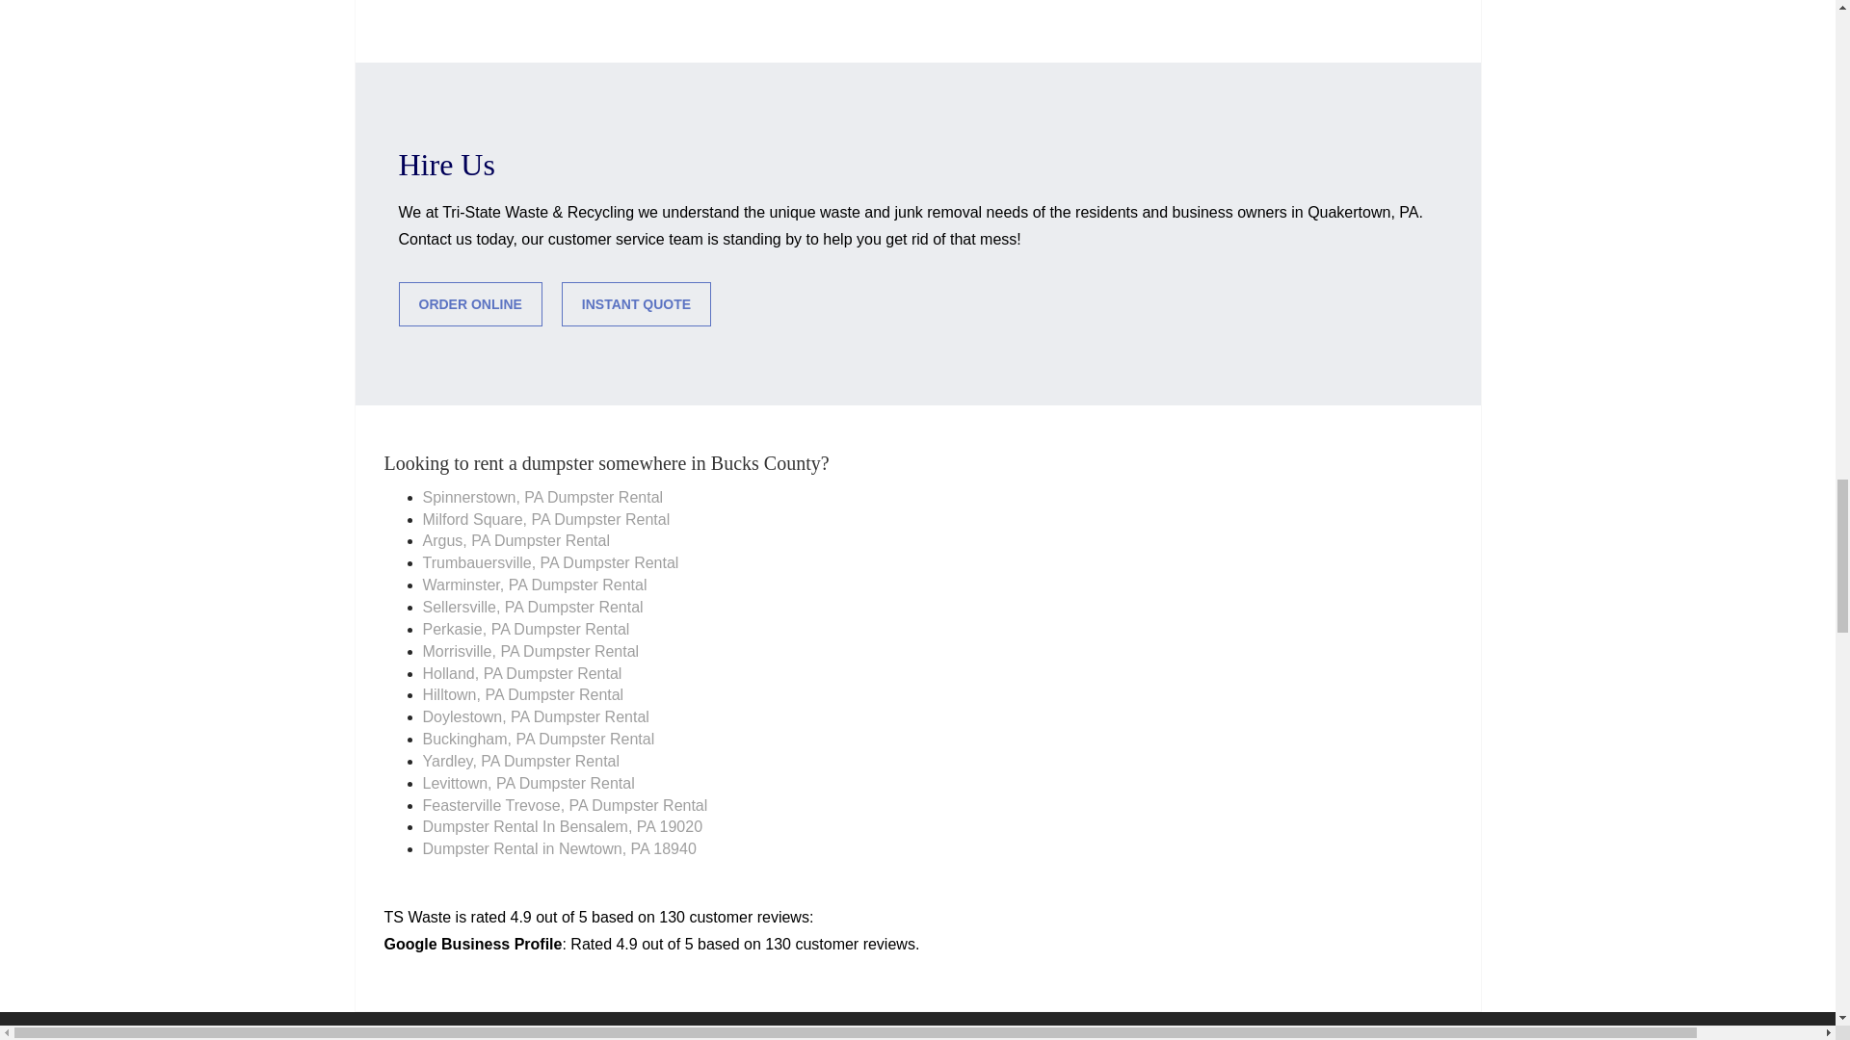  Describe the element at coordinates (545, 520) in the screenshot. I see `Milford Square, PA Dumpster Rental` at that location.